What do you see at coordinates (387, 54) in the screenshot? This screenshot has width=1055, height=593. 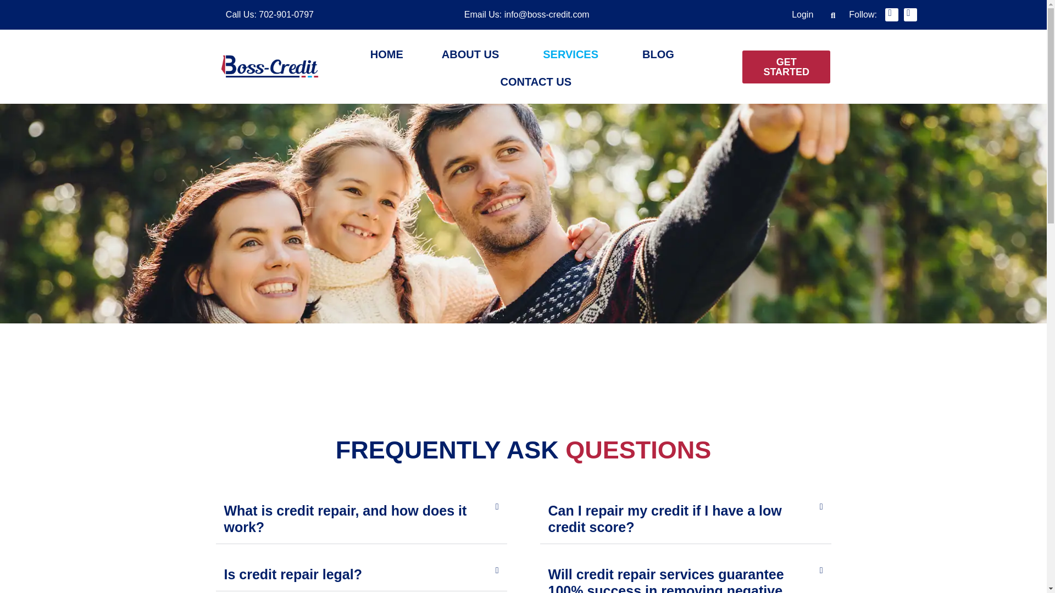 I see `HOME` at bounding box center [387, 54].